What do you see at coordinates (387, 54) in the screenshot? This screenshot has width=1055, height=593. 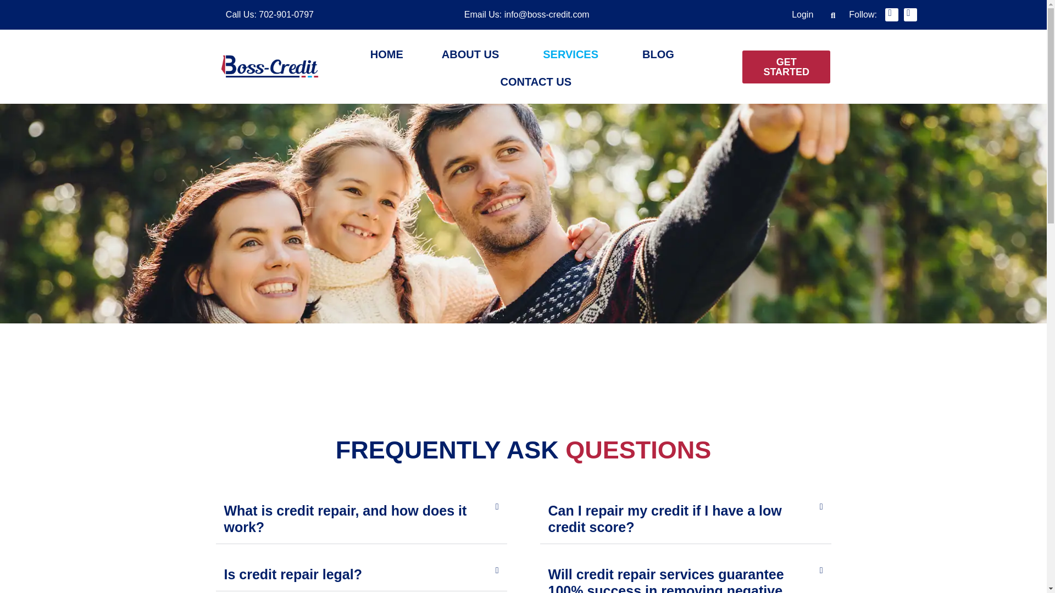 I see `HOME` at bounding box center [387, 54].